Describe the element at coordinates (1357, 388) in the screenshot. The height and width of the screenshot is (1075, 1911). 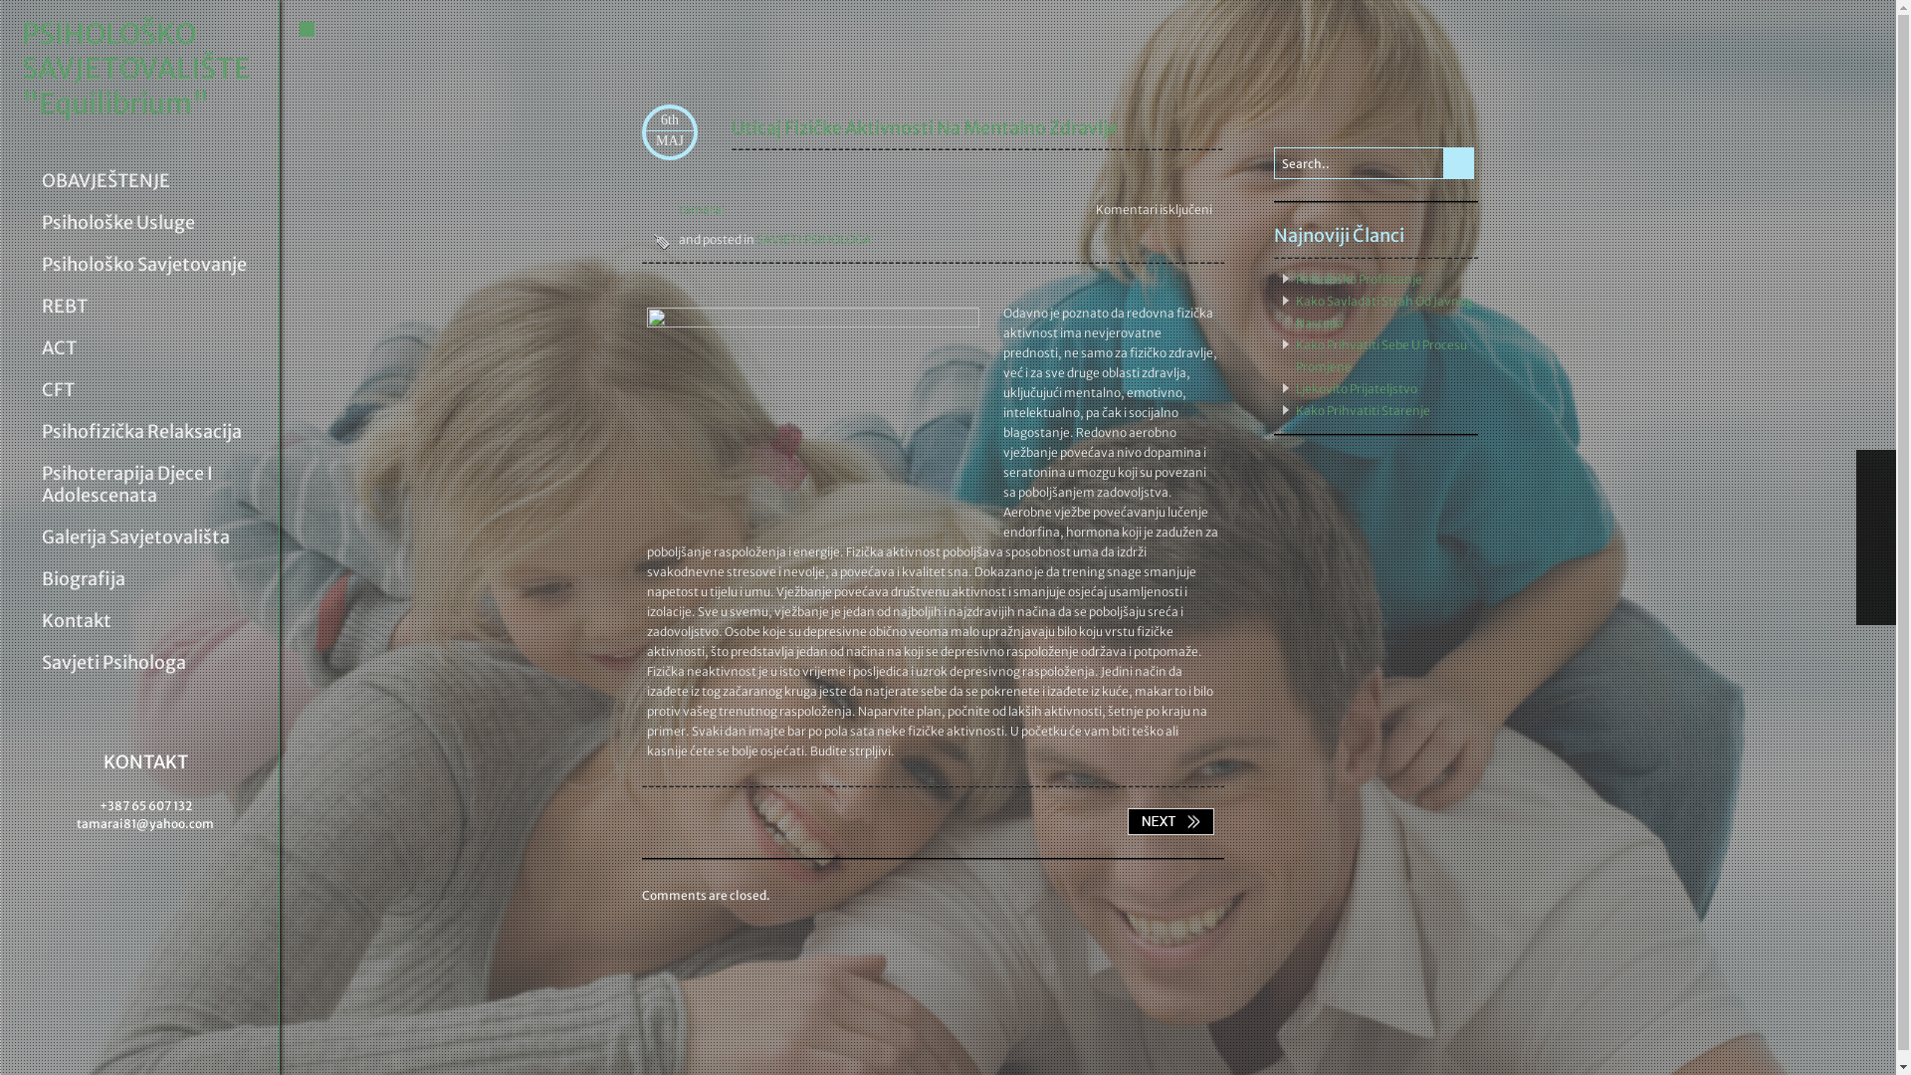
I see `Ljekovito Prijateljstvo` at that location.